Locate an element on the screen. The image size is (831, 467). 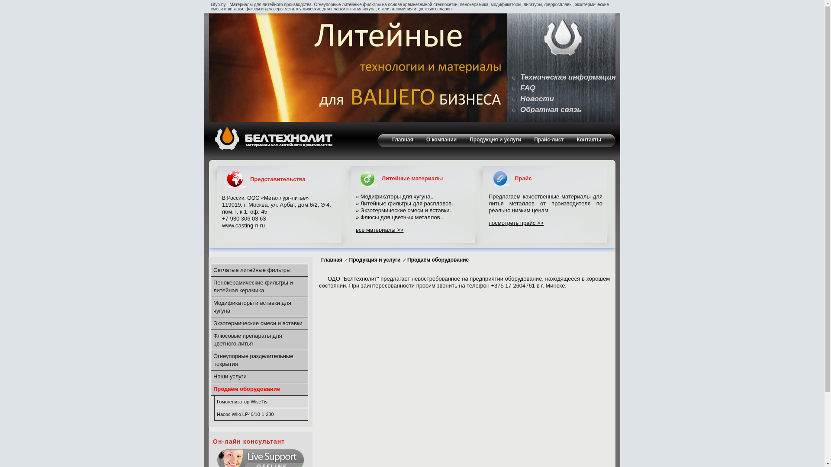
FAQ is located at coordinates (528, 88).